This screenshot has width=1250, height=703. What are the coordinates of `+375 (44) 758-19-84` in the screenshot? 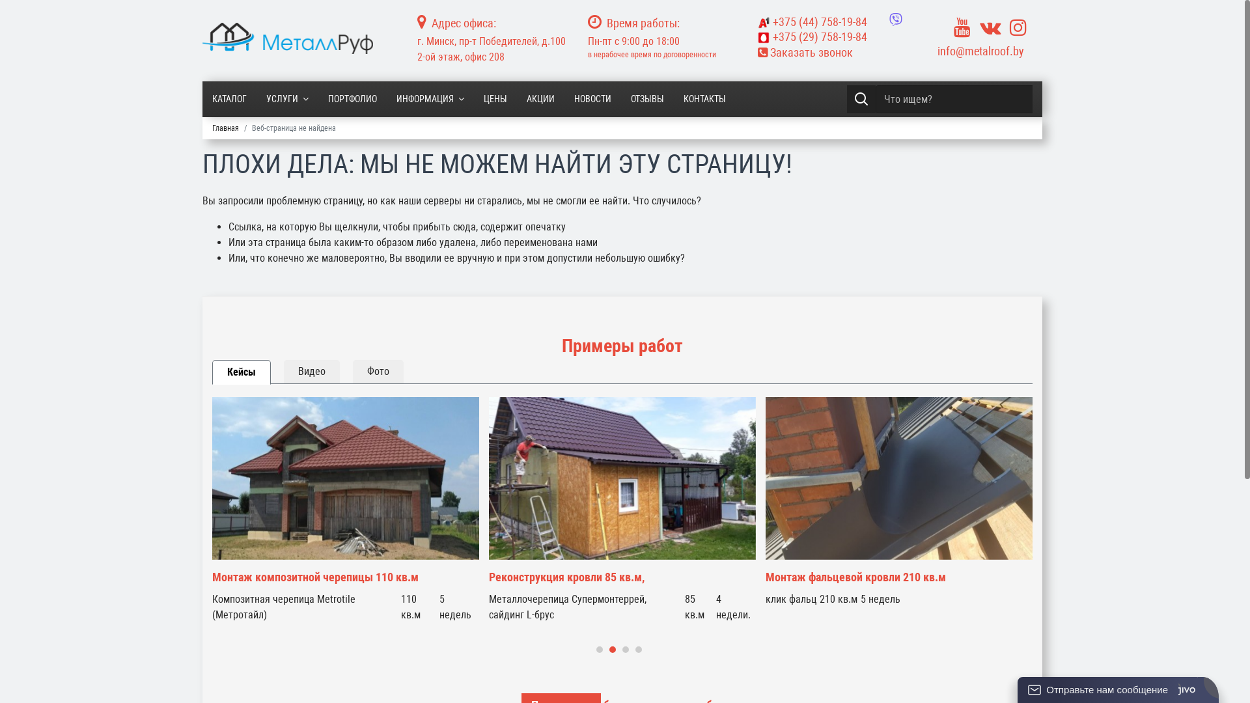 It's located at (812, 22).